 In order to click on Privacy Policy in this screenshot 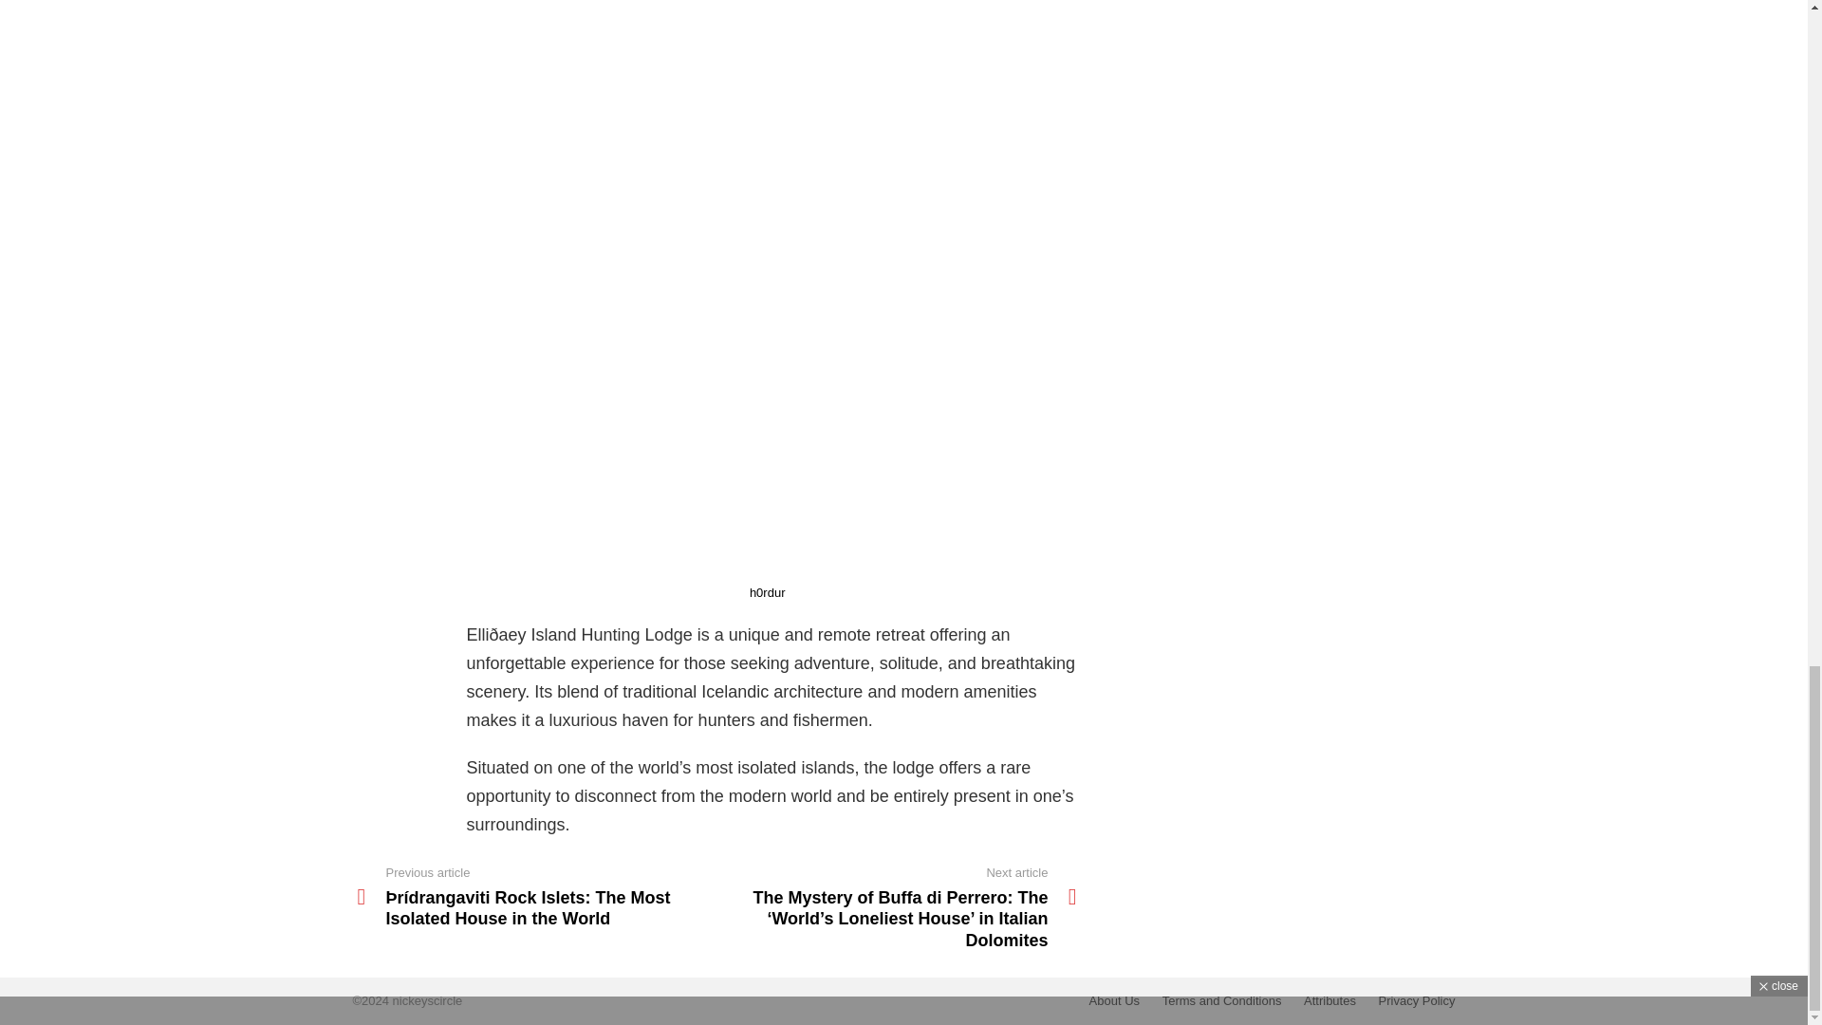, I will do `click(1417, 1000)`.